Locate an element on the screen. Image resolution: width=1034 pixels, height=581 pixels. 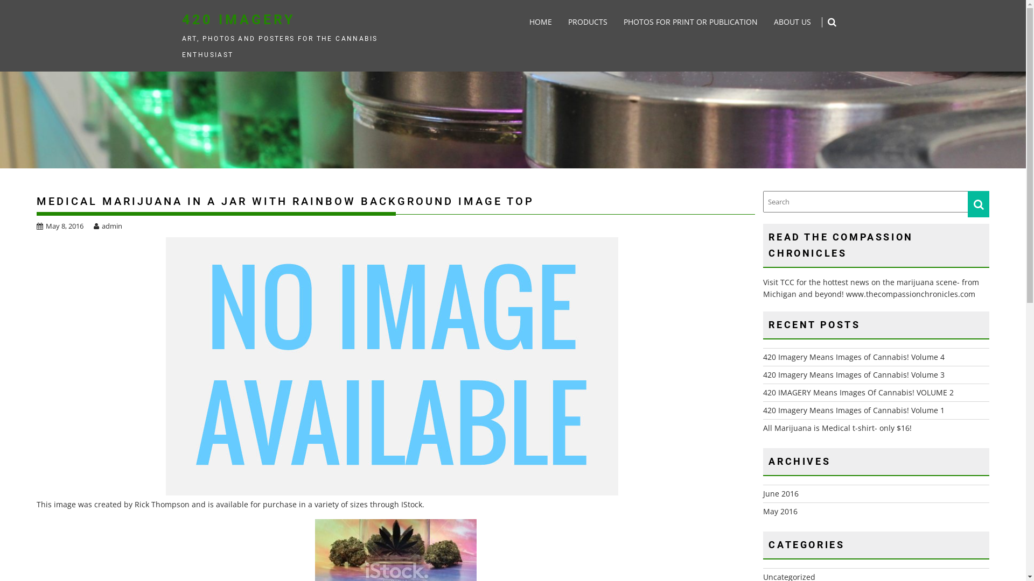
420 IMAGERY Means Images Of Cannabis! VOLUME 2 is located at coordinates (858, 393).